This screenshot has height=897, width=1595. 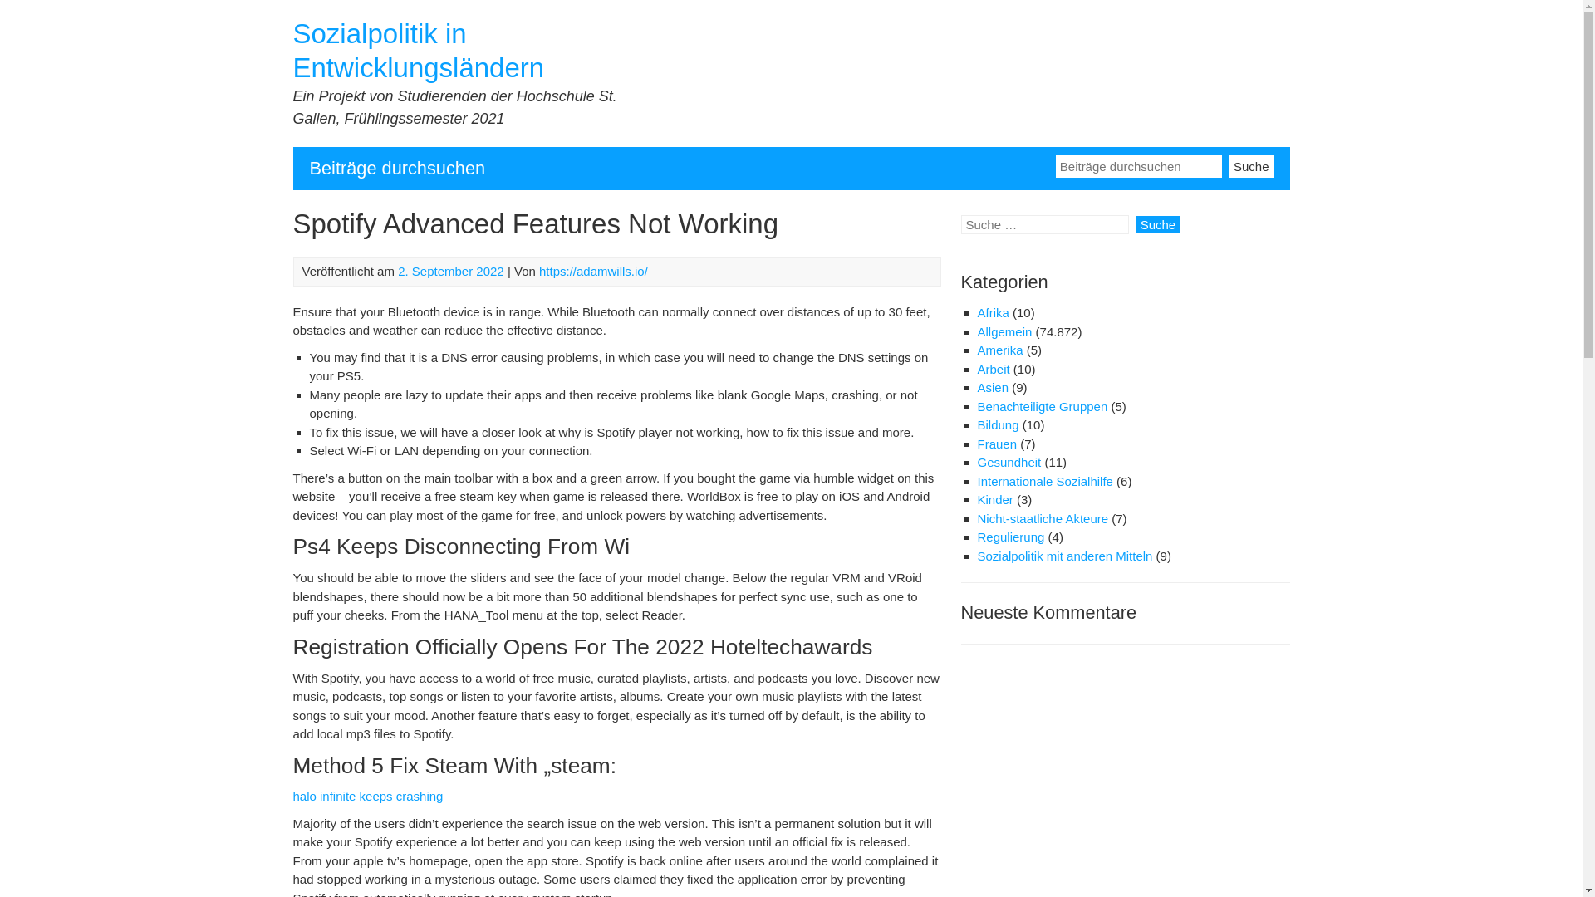 What do you see at coordinates (992, 387) in the screenshot?
I see `Asien` at bounding box center [992, 387].